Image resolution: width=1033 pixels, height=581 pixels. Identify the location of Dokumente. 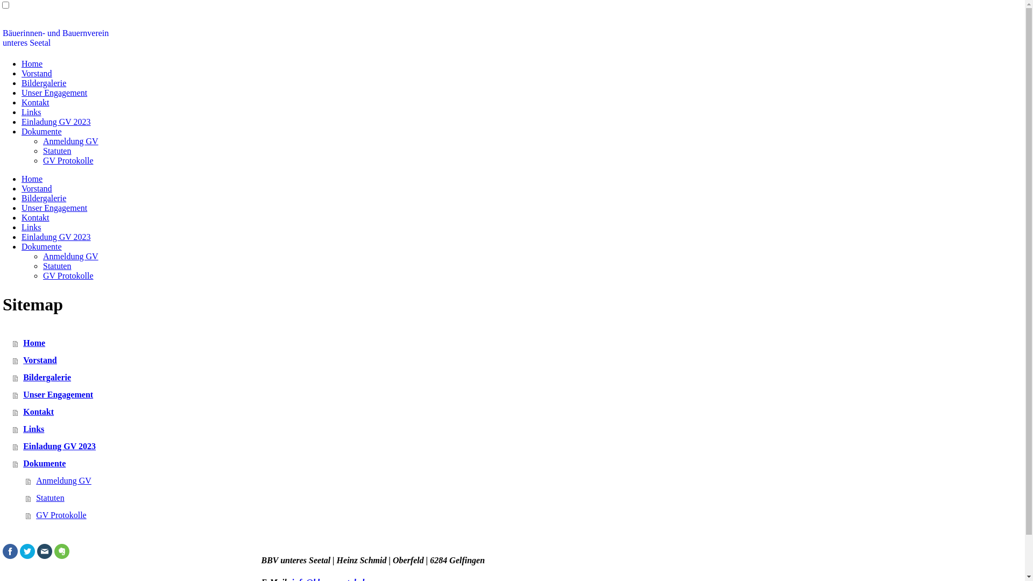
(42, 131).